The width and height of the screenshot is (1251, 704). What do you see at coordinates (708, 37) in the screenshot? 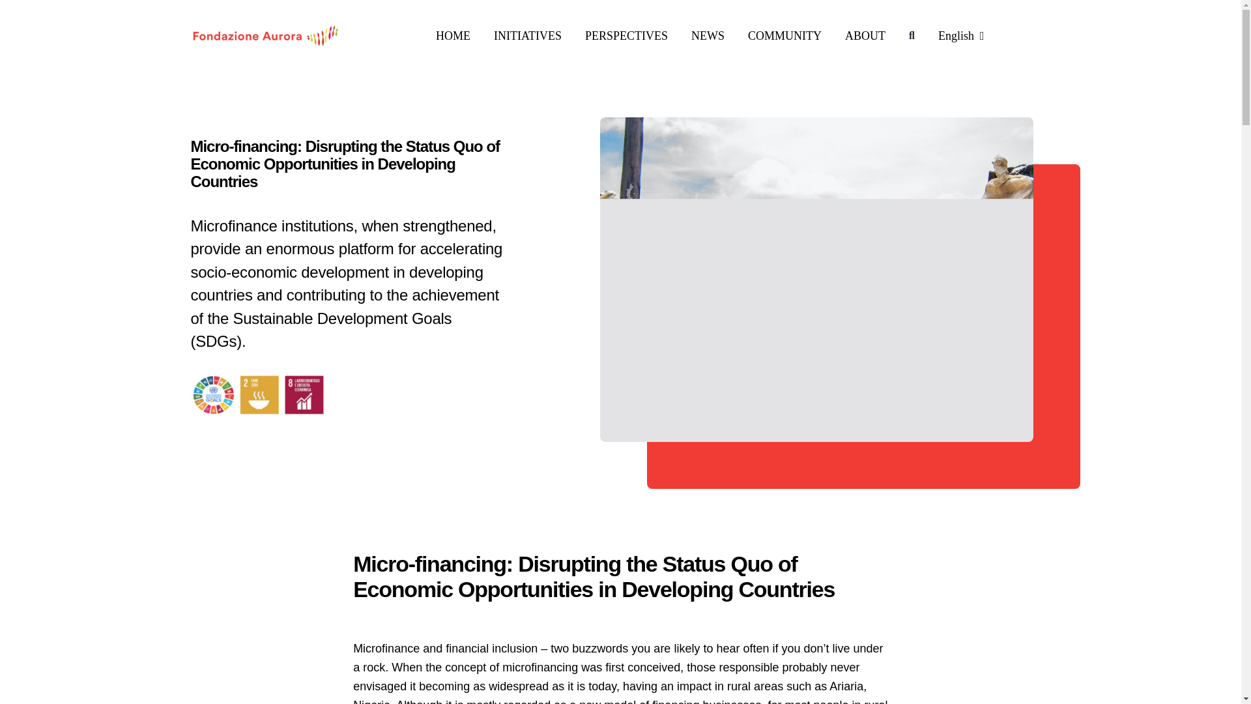
I see `NEWS` at bounding box center [708, 37].